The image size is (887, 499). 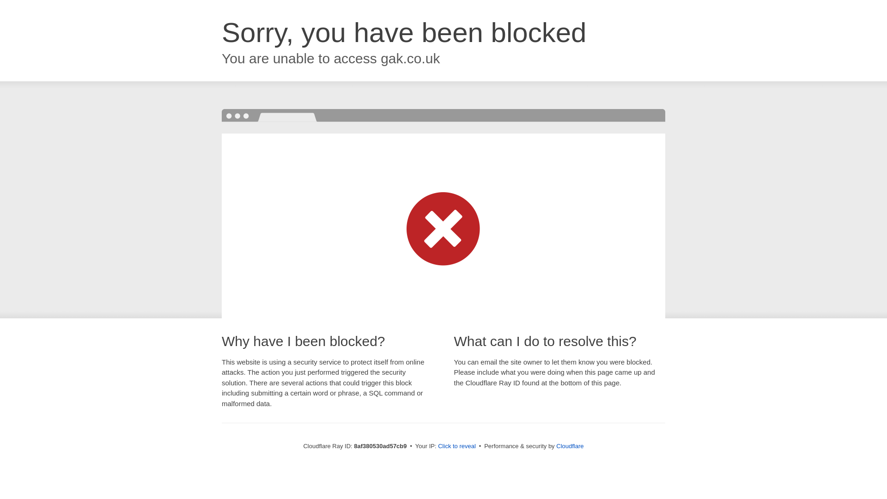 I want to click on Cloudflare, so click(x=570, y=446).